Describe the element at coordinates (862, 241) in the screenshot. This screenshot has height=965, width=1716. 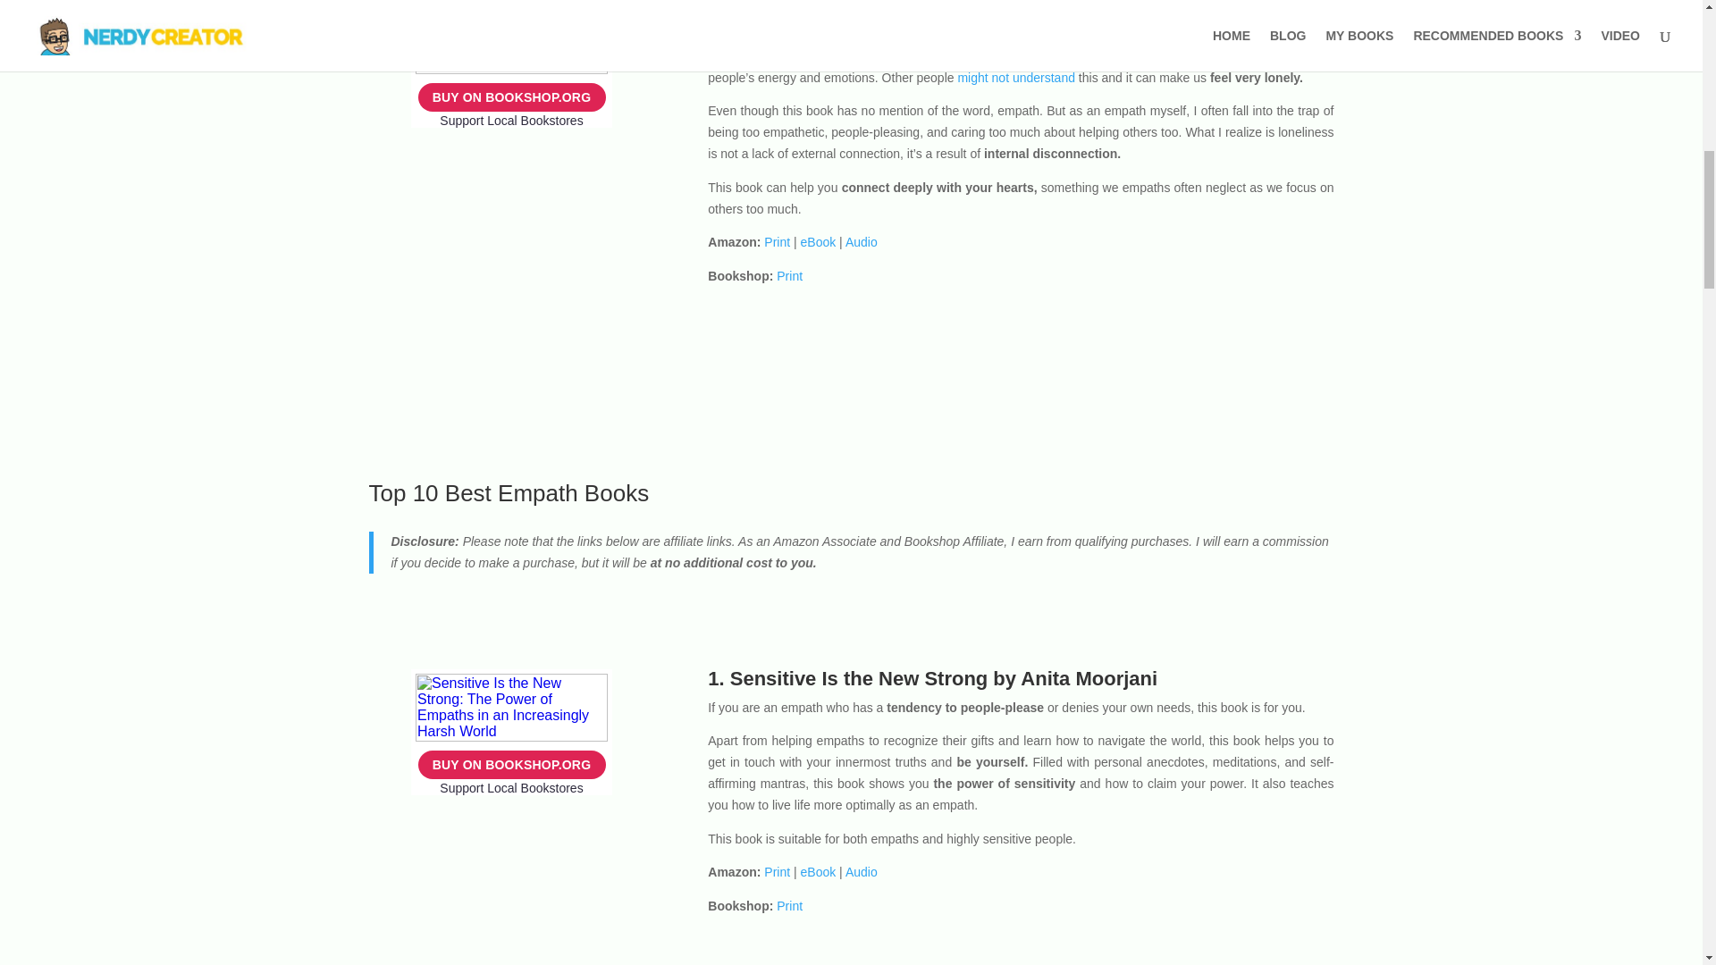
I see `Audio` at that location.